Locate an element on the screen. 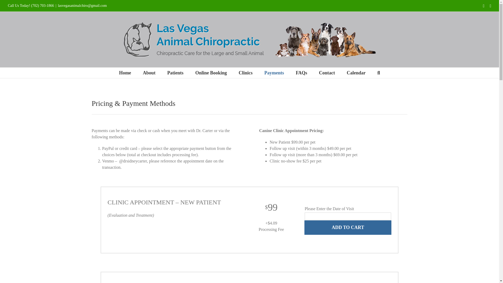  Home is located at coordinates (125, 73).